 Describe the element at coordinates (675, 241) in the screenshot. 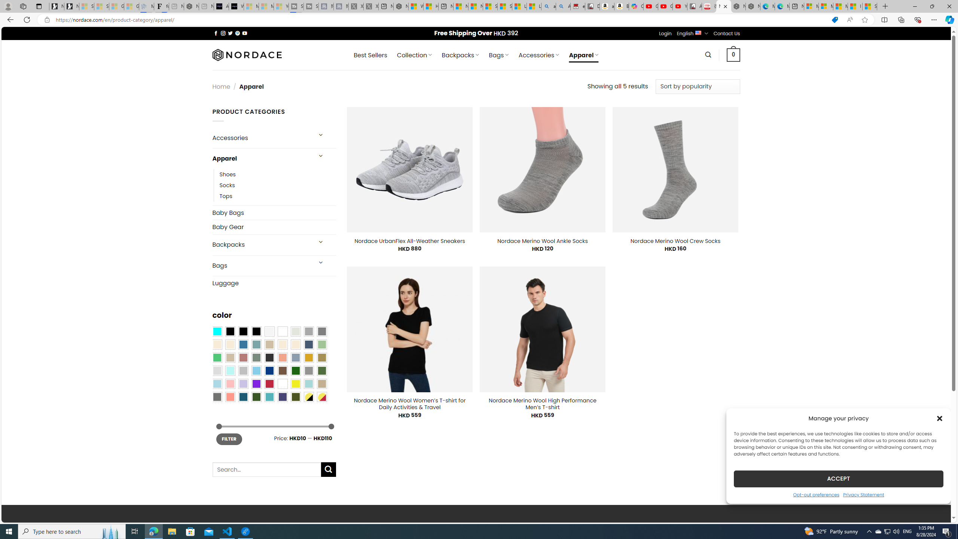

I see `Nordace Merino Wool Crew Socks` at that location.